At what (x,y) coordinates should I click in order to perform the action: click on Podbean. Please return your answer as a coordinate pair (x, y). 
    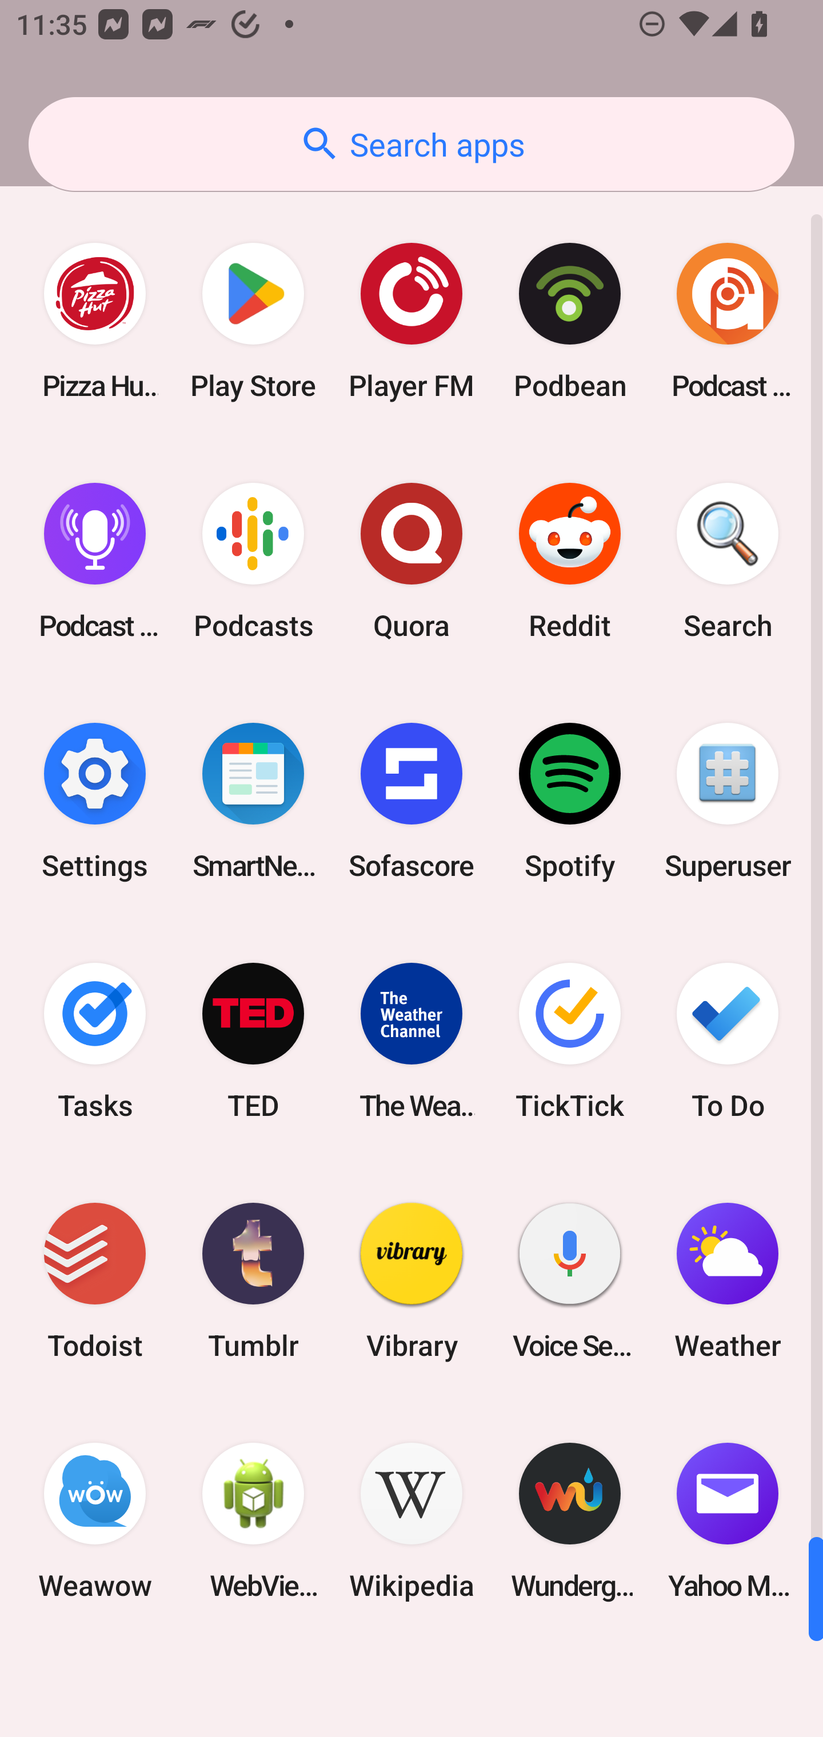
    Looking at the image, I should click on (569, 321).